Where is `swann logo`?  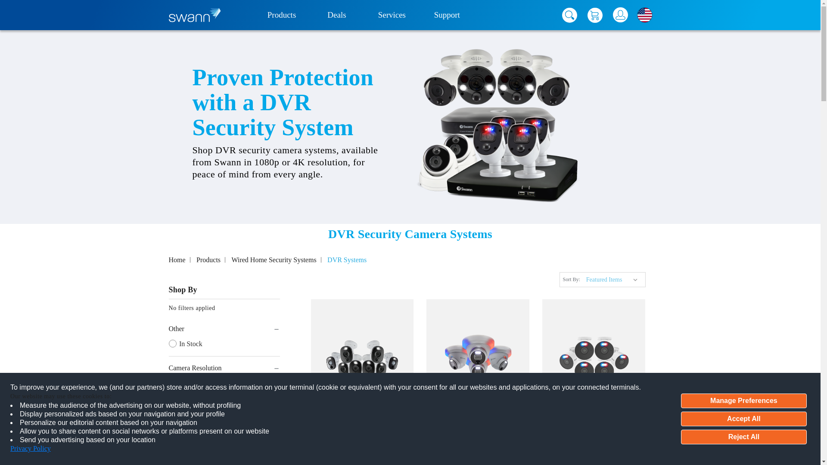 swann logo is located at coordinates (195, 15).